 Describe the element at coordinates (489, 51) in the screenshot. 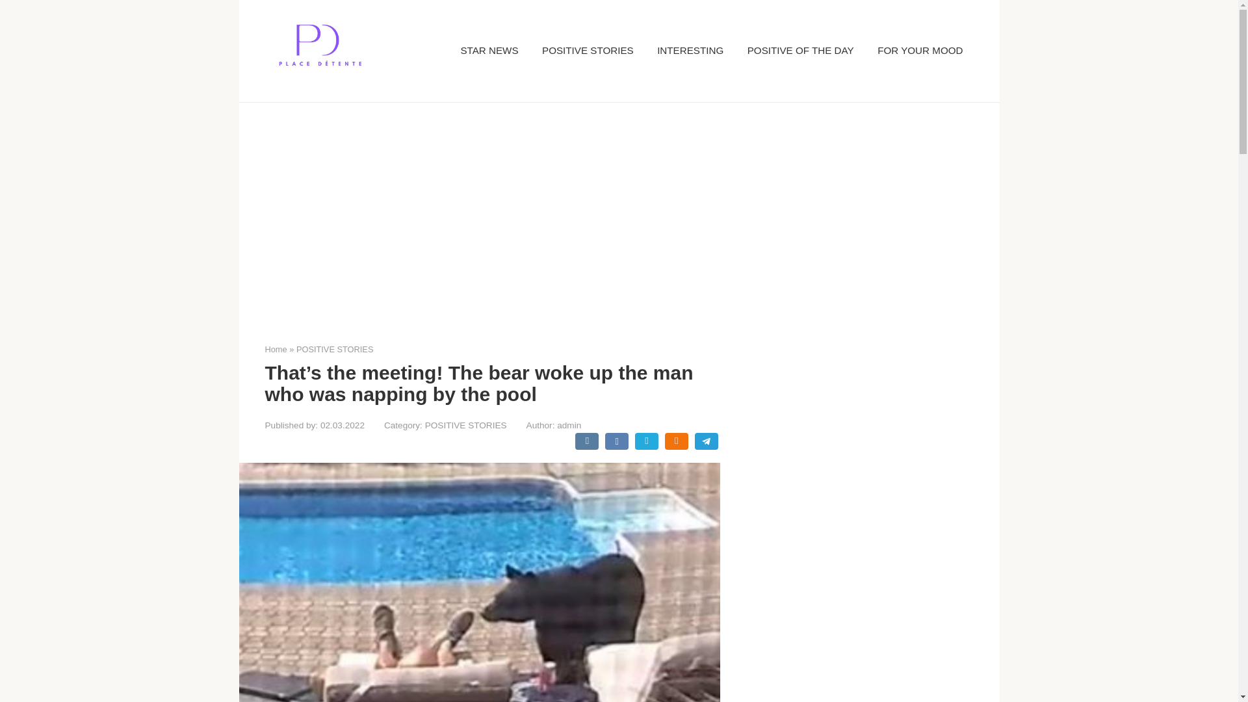

I see `STAR NEWS` at that location.